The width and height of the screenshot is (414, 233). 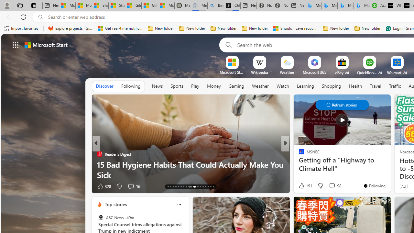 I want to click on AutomationID: tab-18, so click(x=181, y=186).